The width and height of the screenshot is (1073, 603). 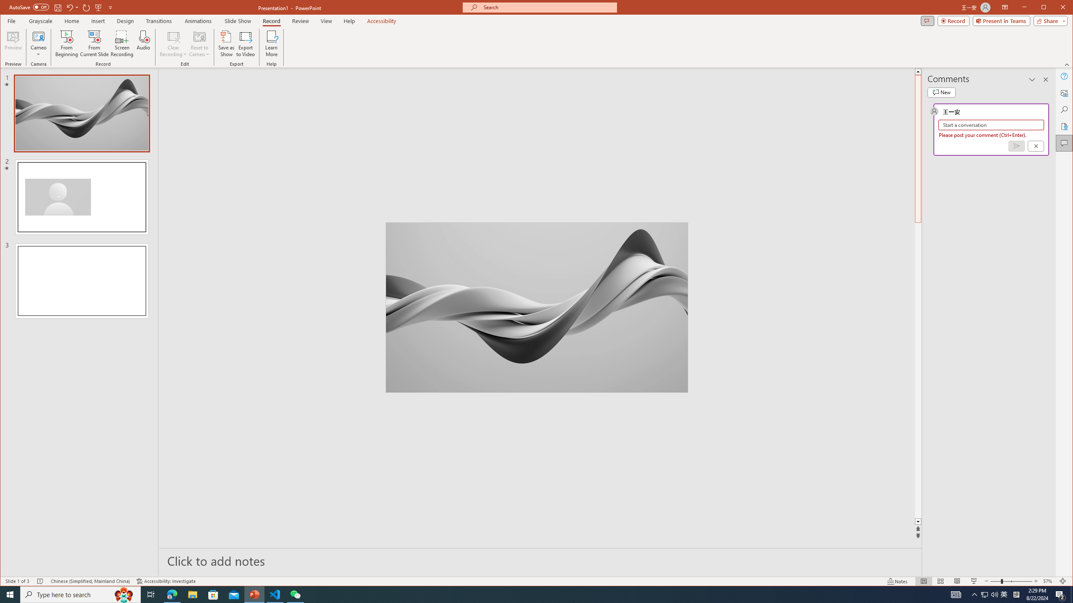 What do you see at coordinates (1016, 146) in the screenshot?
I see `Post comment (Ctrl + Enter)` at bounding box center [1016, 146].